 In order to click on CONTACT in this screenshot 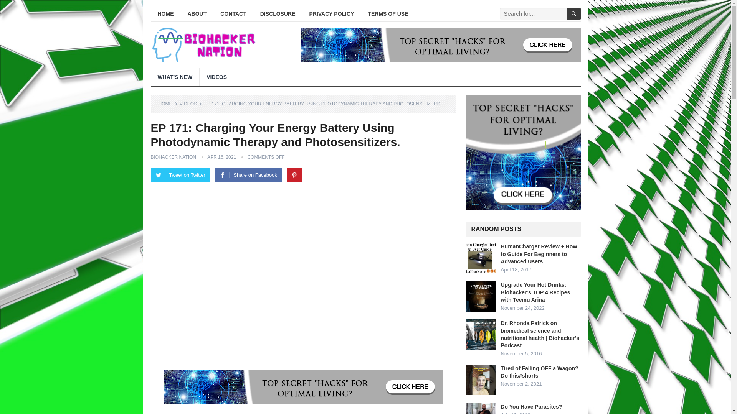, I will do `click(233, 14)`.